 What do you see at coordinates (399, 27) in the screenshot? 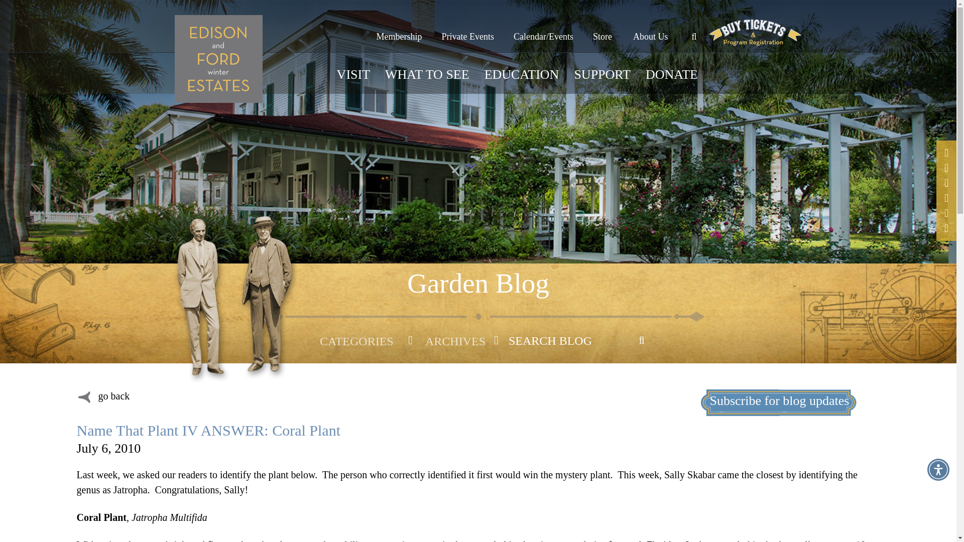
I see `Membership` at bounding box center [399, 27].